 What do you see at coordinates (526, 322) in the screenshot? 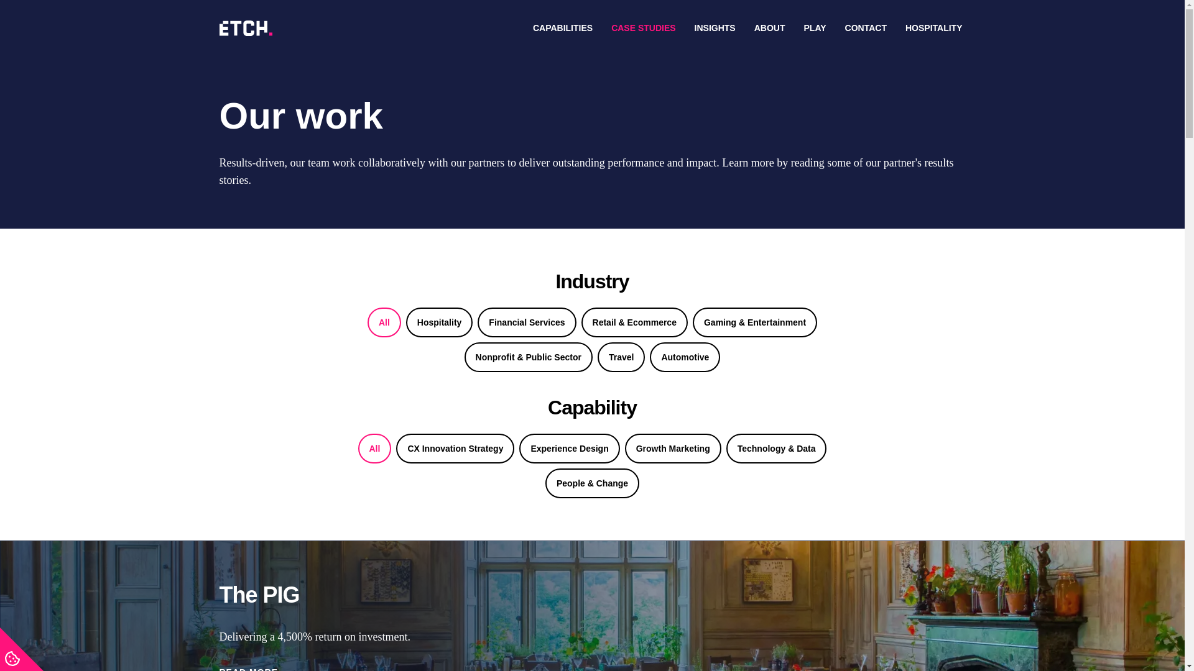
I see `Financial Services` at bounding box center [526, 322].